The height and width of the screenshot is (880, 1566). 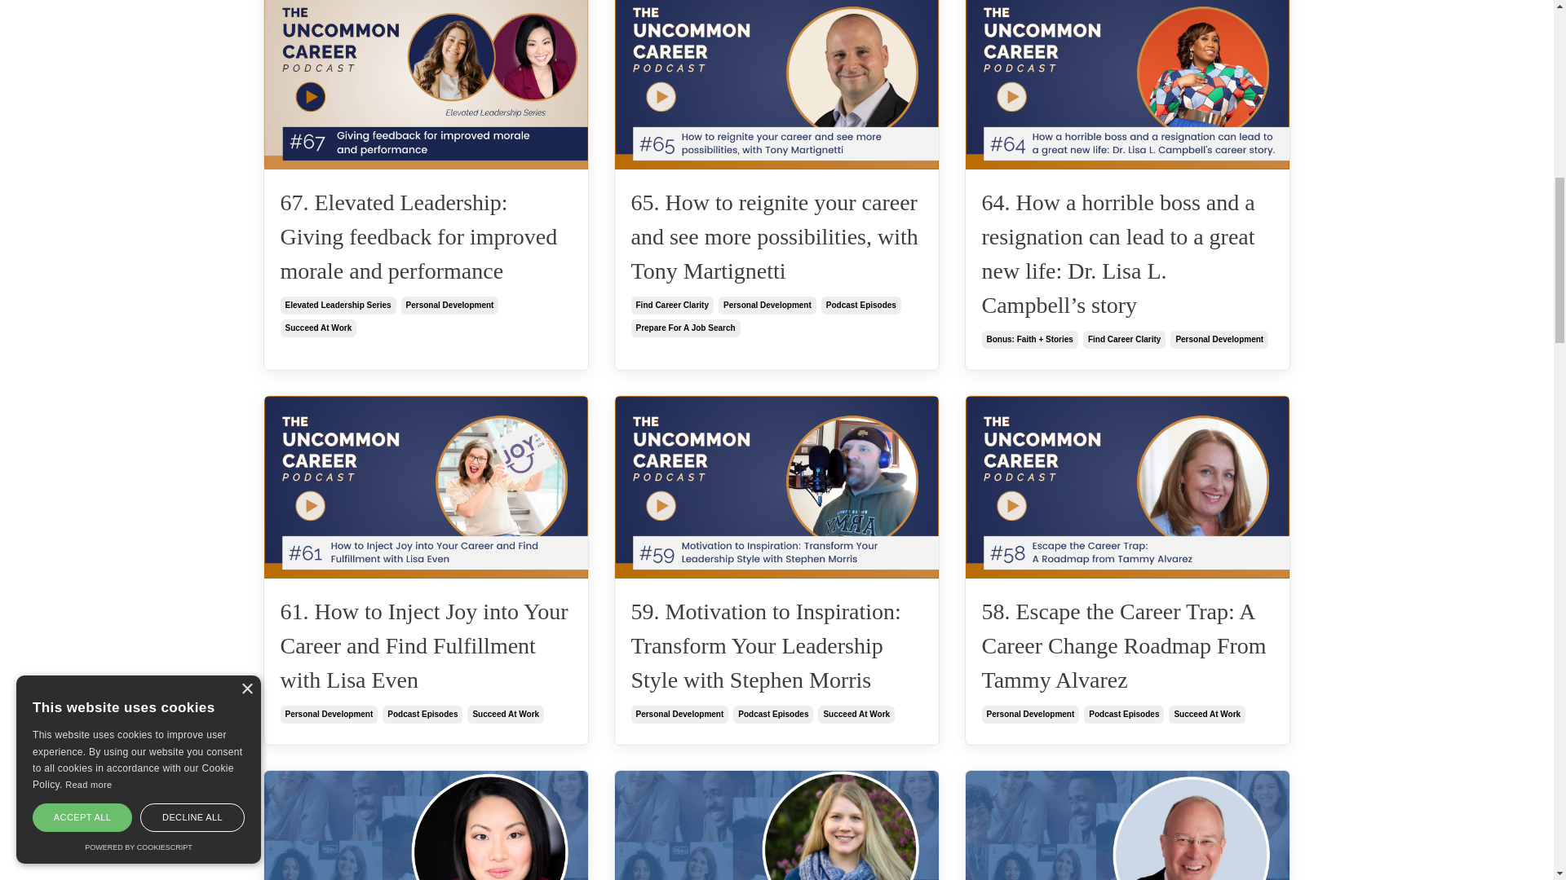 I want to click on Podcast Episodes, so click(x=1123, y=714).